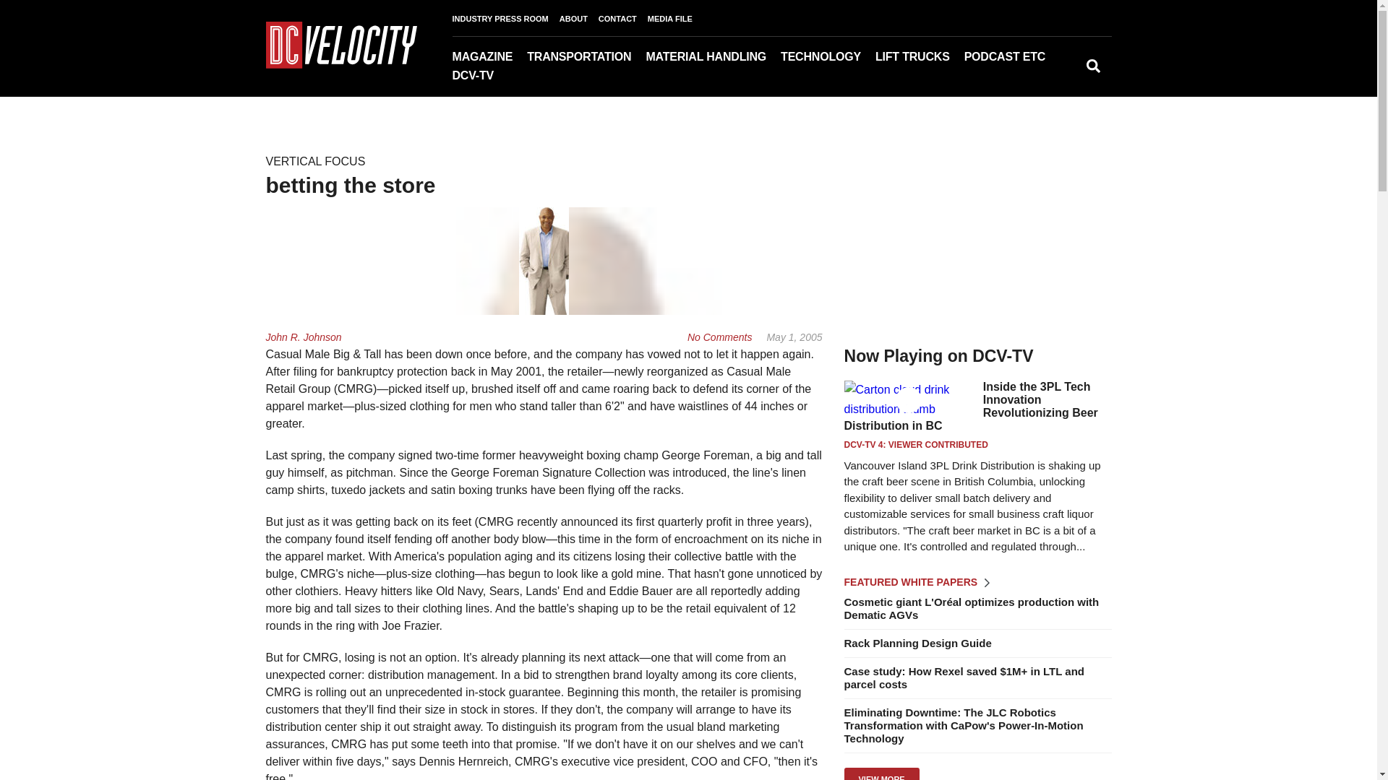 Image resolution: width=1388 pixels, height=780 pixels. Describe the element at coordinates (1060, 77) in the screenshot. I see `Industry Press Room` at that location.